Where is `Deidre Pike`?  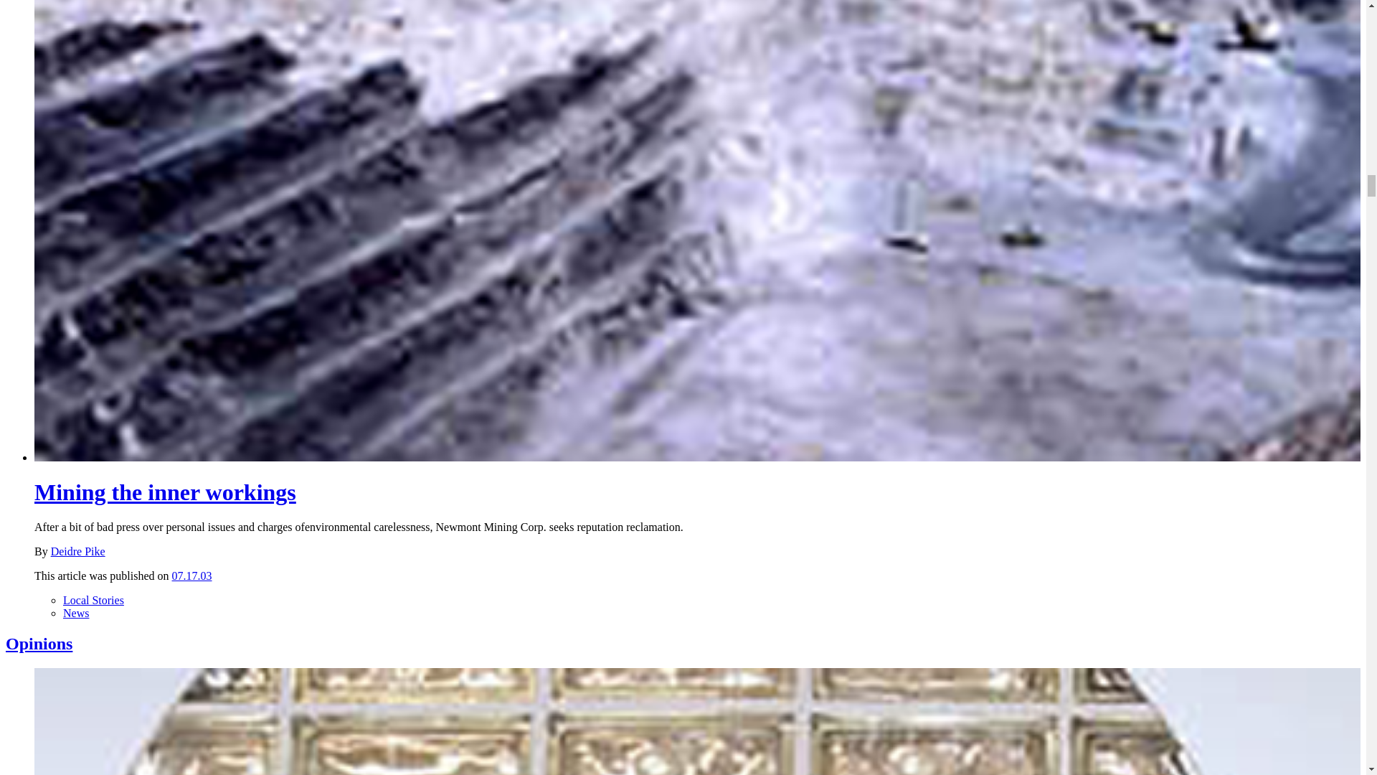 Deidre Pike is located at coordinates (78, 551).